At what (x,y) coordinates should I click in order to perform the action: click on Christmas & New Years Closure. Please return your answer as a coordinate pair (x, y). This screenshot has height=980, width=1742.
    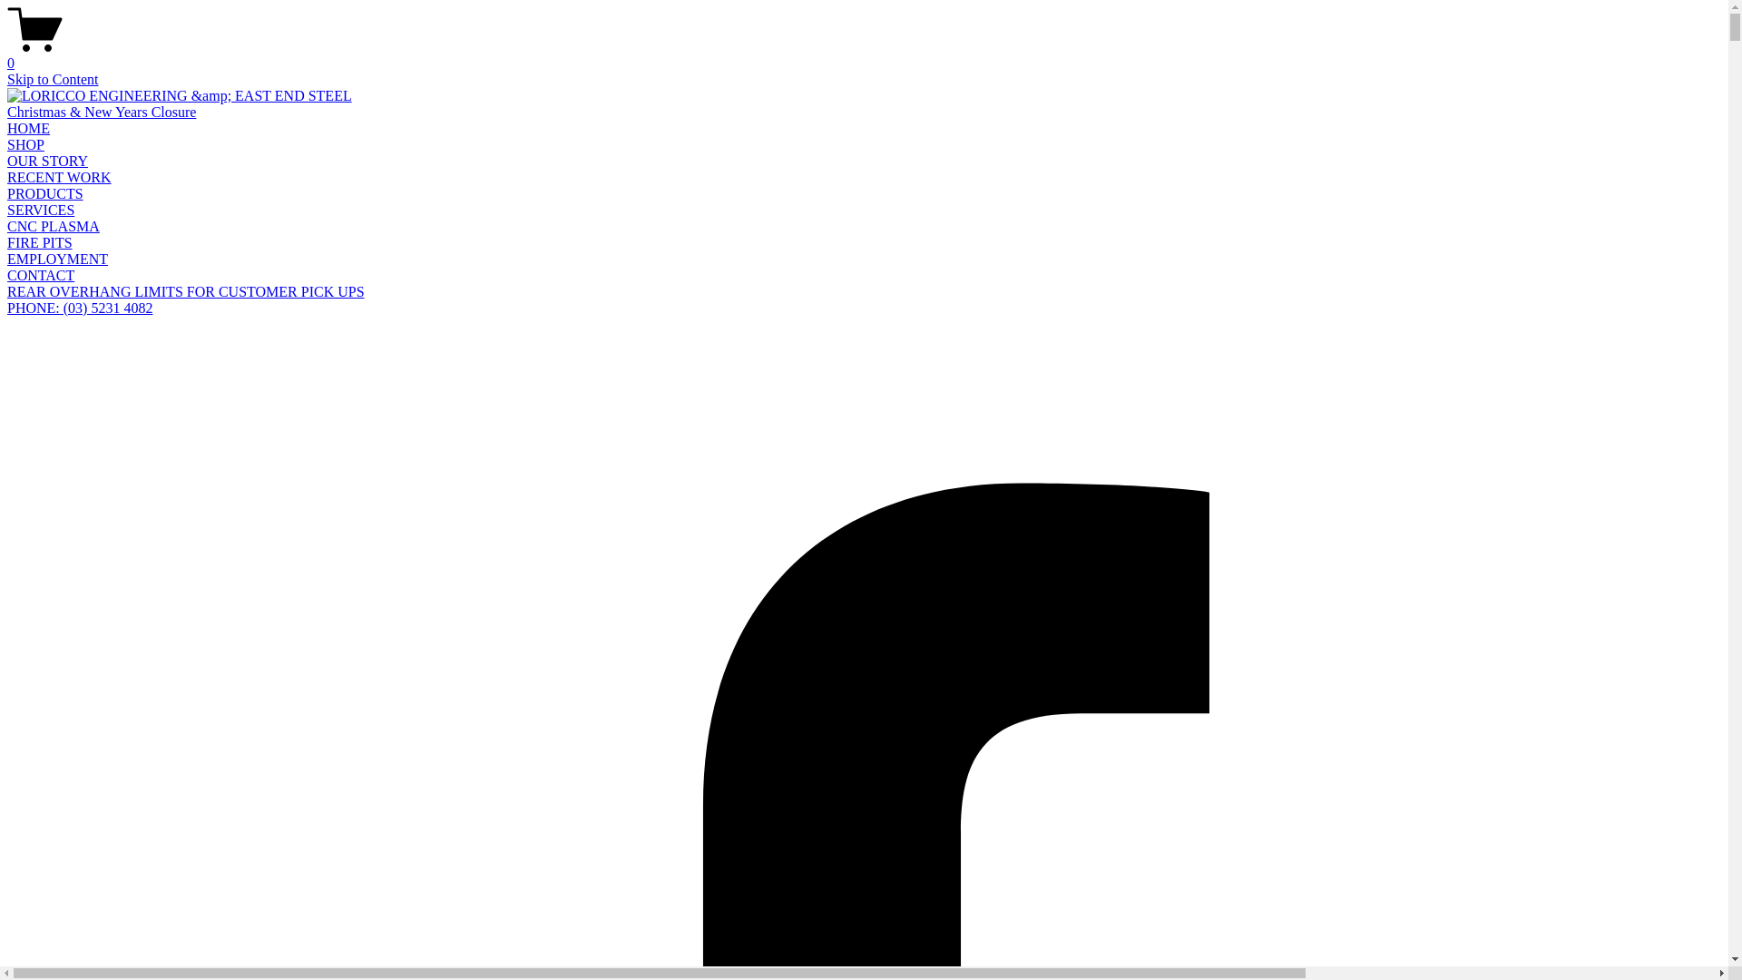
    Looking at the image, I should click on (102, 113).